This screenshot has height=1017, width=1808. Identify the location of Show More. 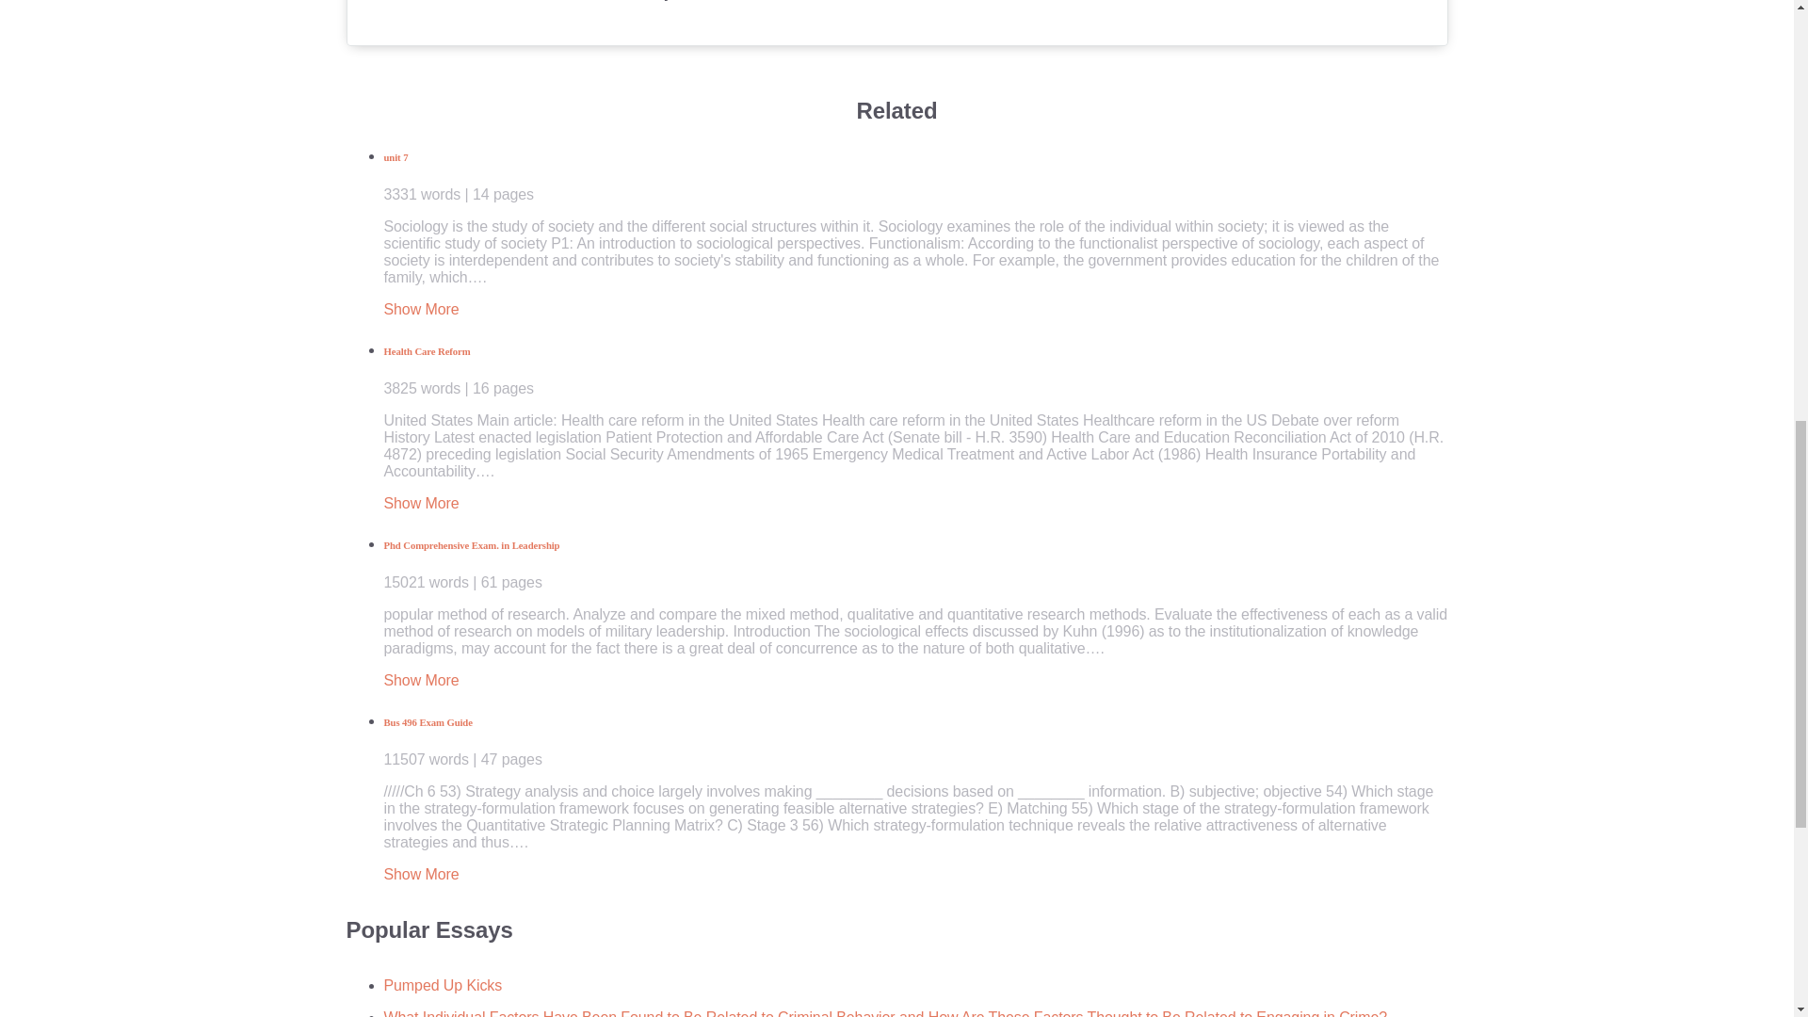
(421, 503).